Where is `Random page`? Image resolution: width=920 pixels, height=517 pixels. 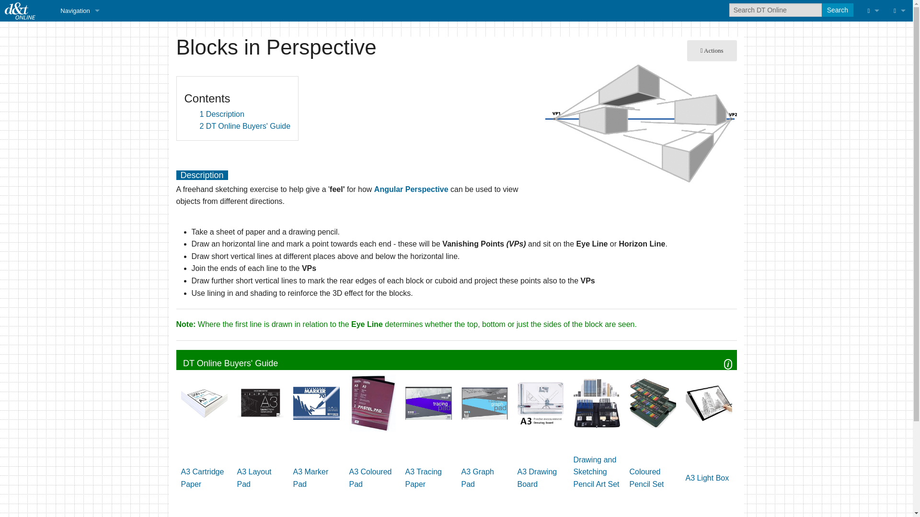 Random page is located at coordinates (80, 76).